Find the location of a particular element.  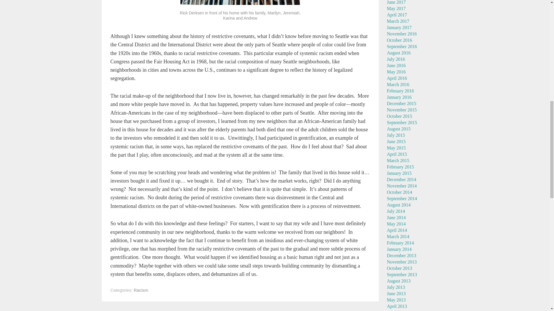

Racism is located at coordinates (141, 290).